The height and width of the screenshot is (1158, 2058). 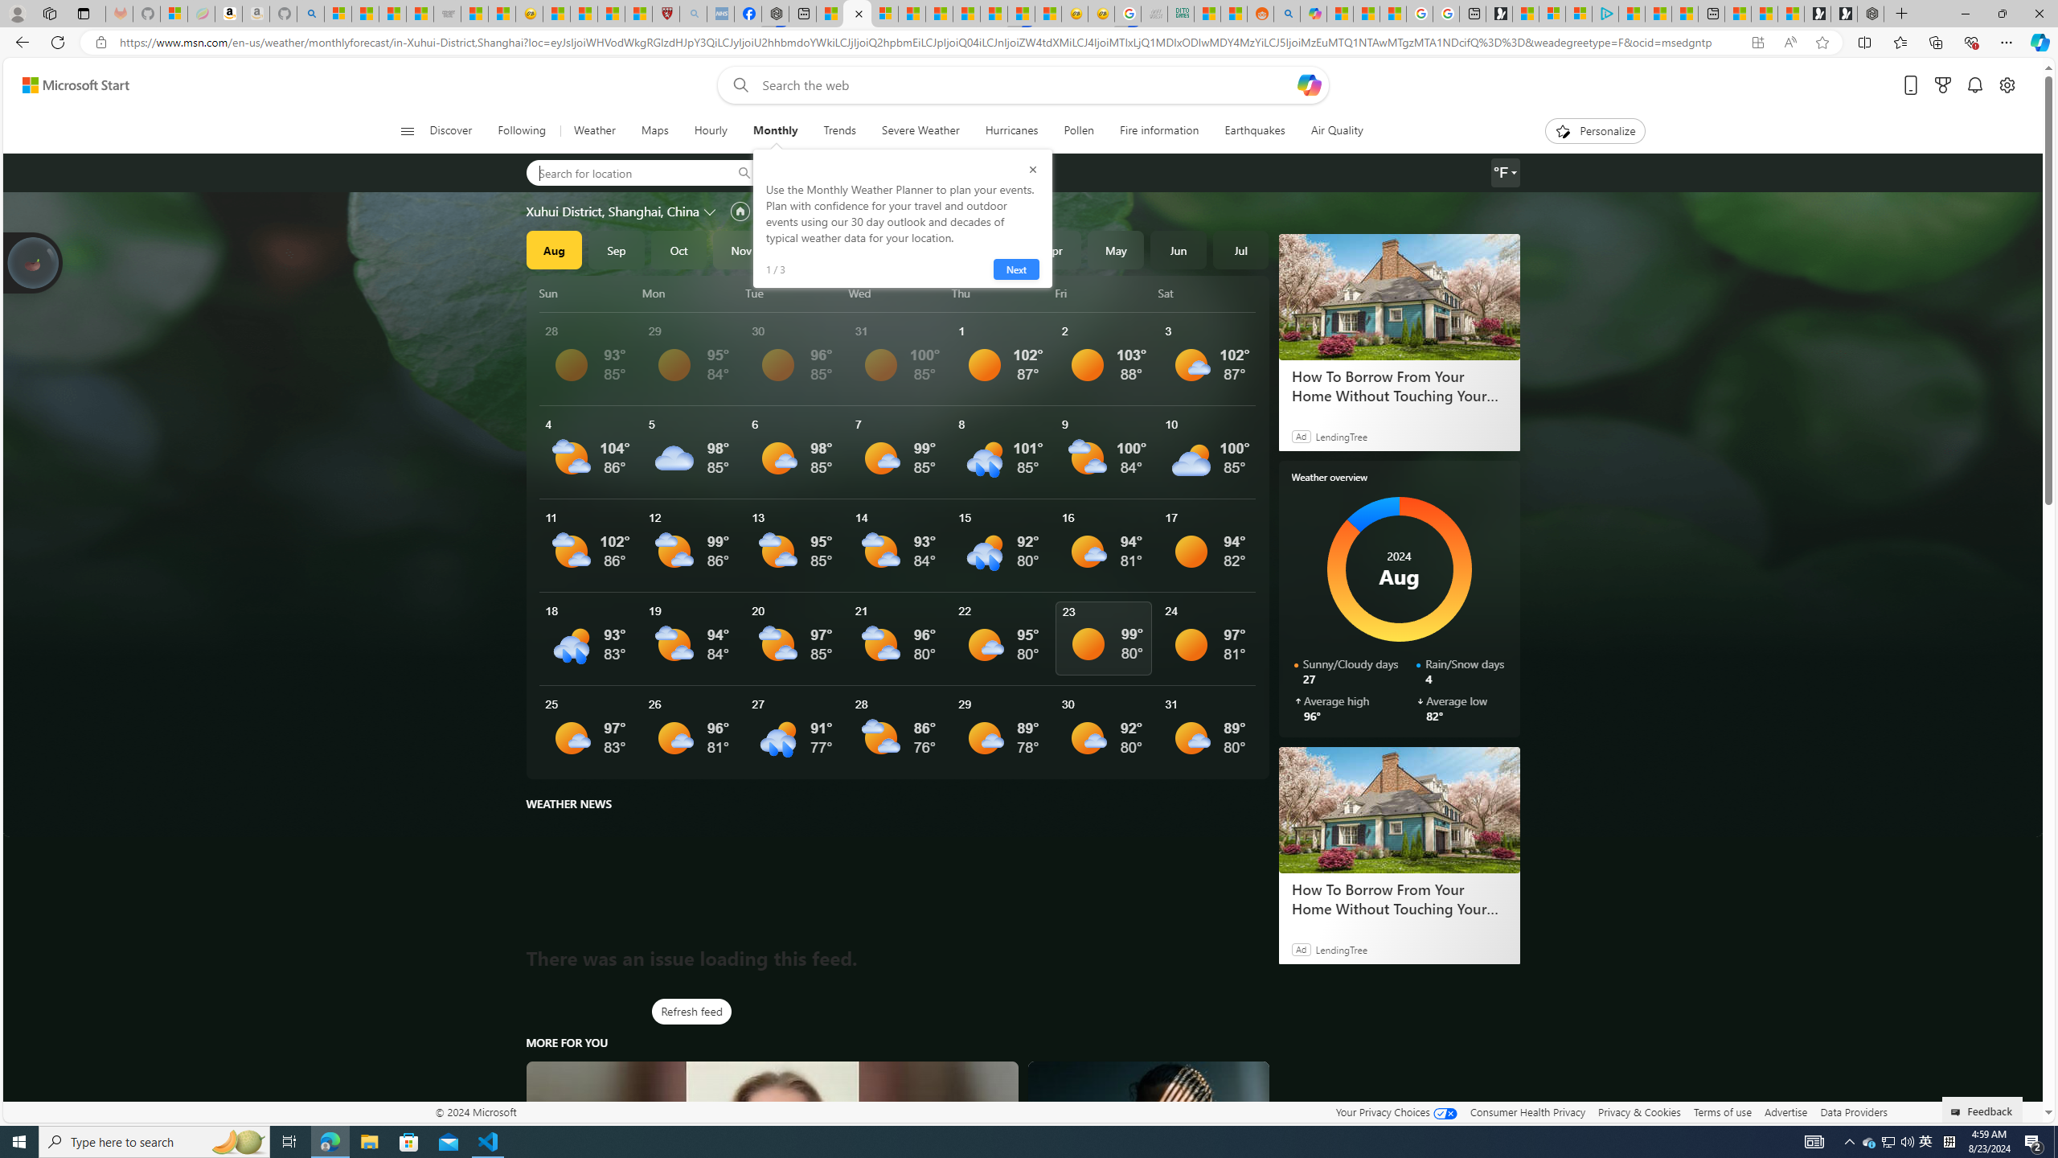 I want to click on Earthquakes, so click(x=1256, y=131).